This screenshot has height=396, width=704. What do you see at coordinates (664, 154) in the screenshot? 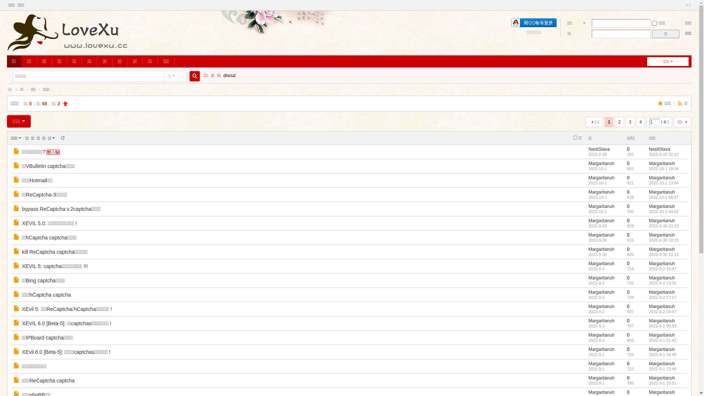
I see `2023-2-26 02:22` at bounding box center [664, 154].